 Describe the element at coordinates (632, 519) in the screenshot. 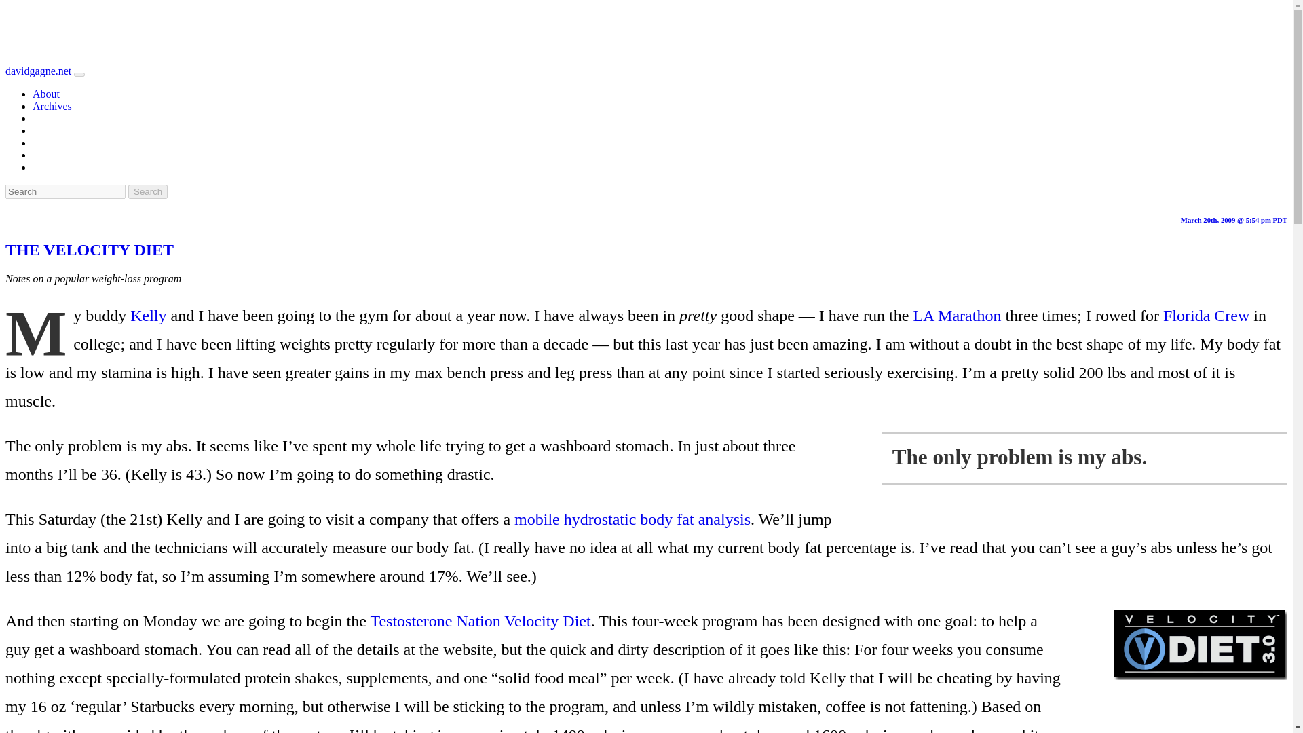

I see `Get Dunked!` at that location.